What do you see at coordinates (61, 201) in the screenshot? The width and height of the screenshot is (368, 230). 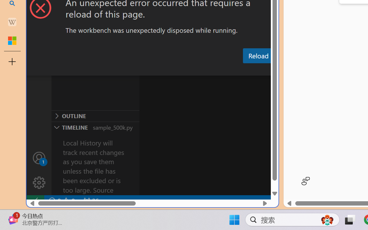 I see `No Problems` at bounding box center [61, 201].